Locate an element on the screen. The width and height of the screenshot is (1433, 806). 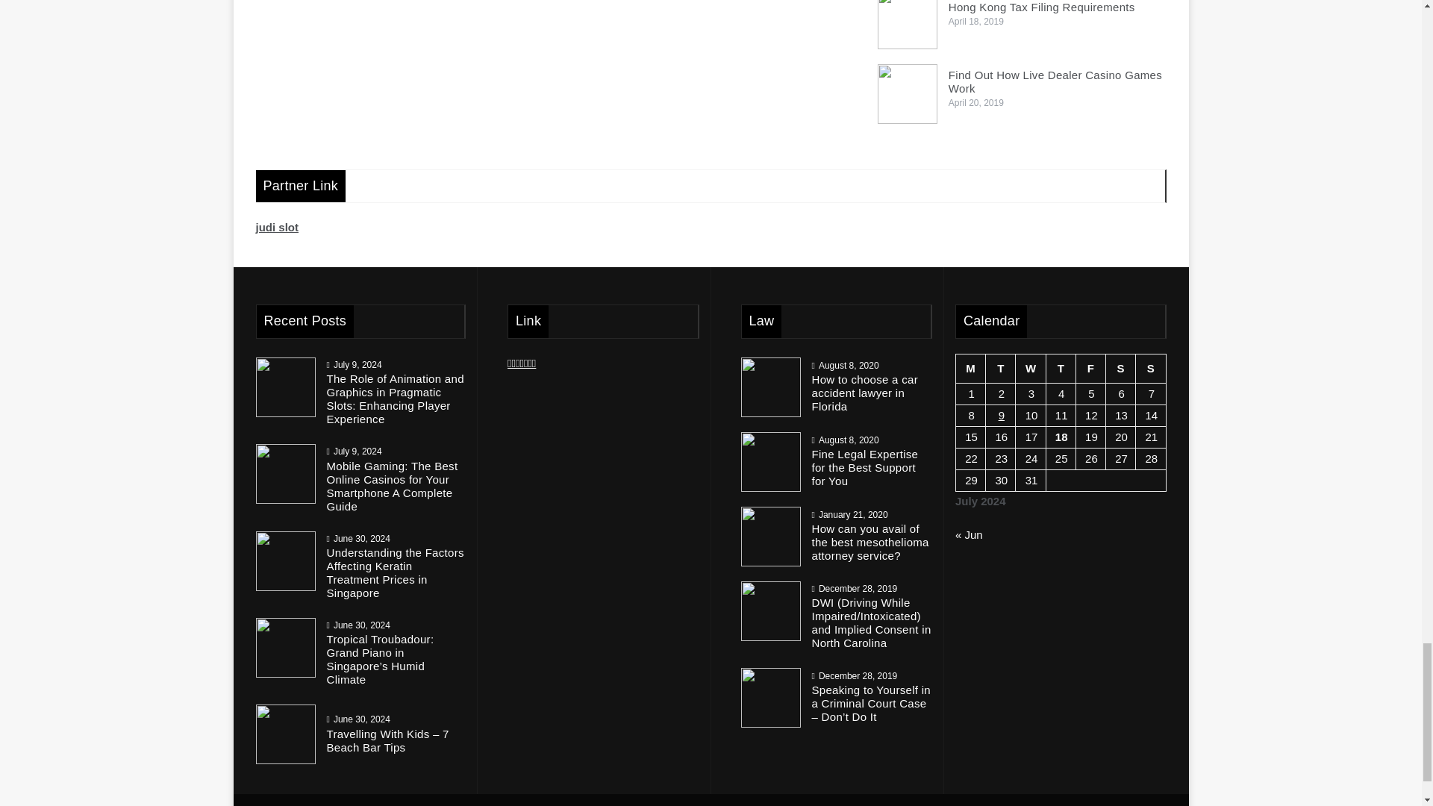
Thursday is located at coordinates (1061, 369).